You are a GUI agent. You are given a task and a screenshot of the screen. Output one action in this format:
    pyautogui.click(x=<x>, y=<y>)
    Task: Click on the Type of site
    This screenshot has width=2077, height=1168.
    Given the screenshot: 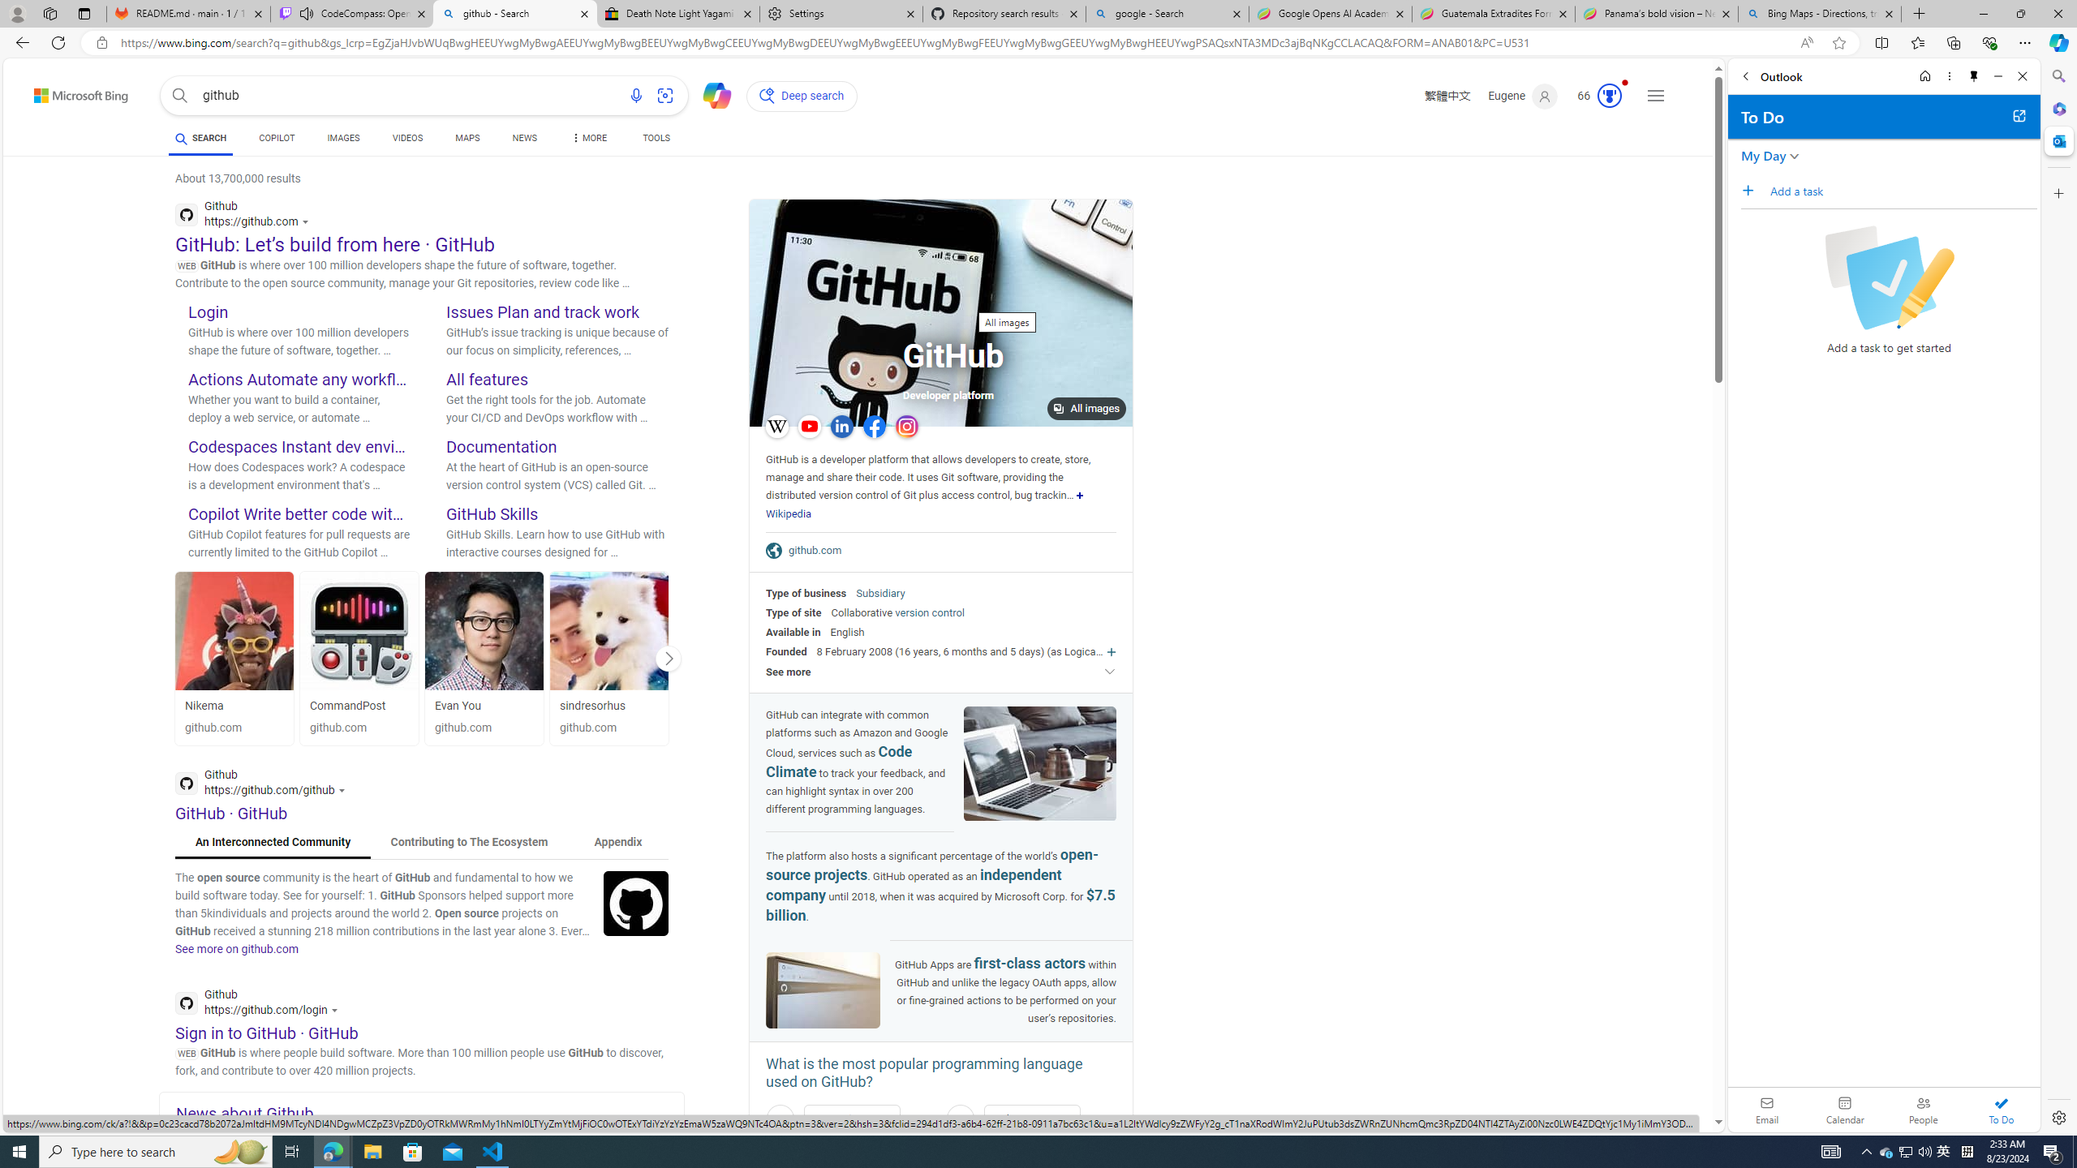 What is the action you would take?
    pyautogui.click(x=793, y=612)
    